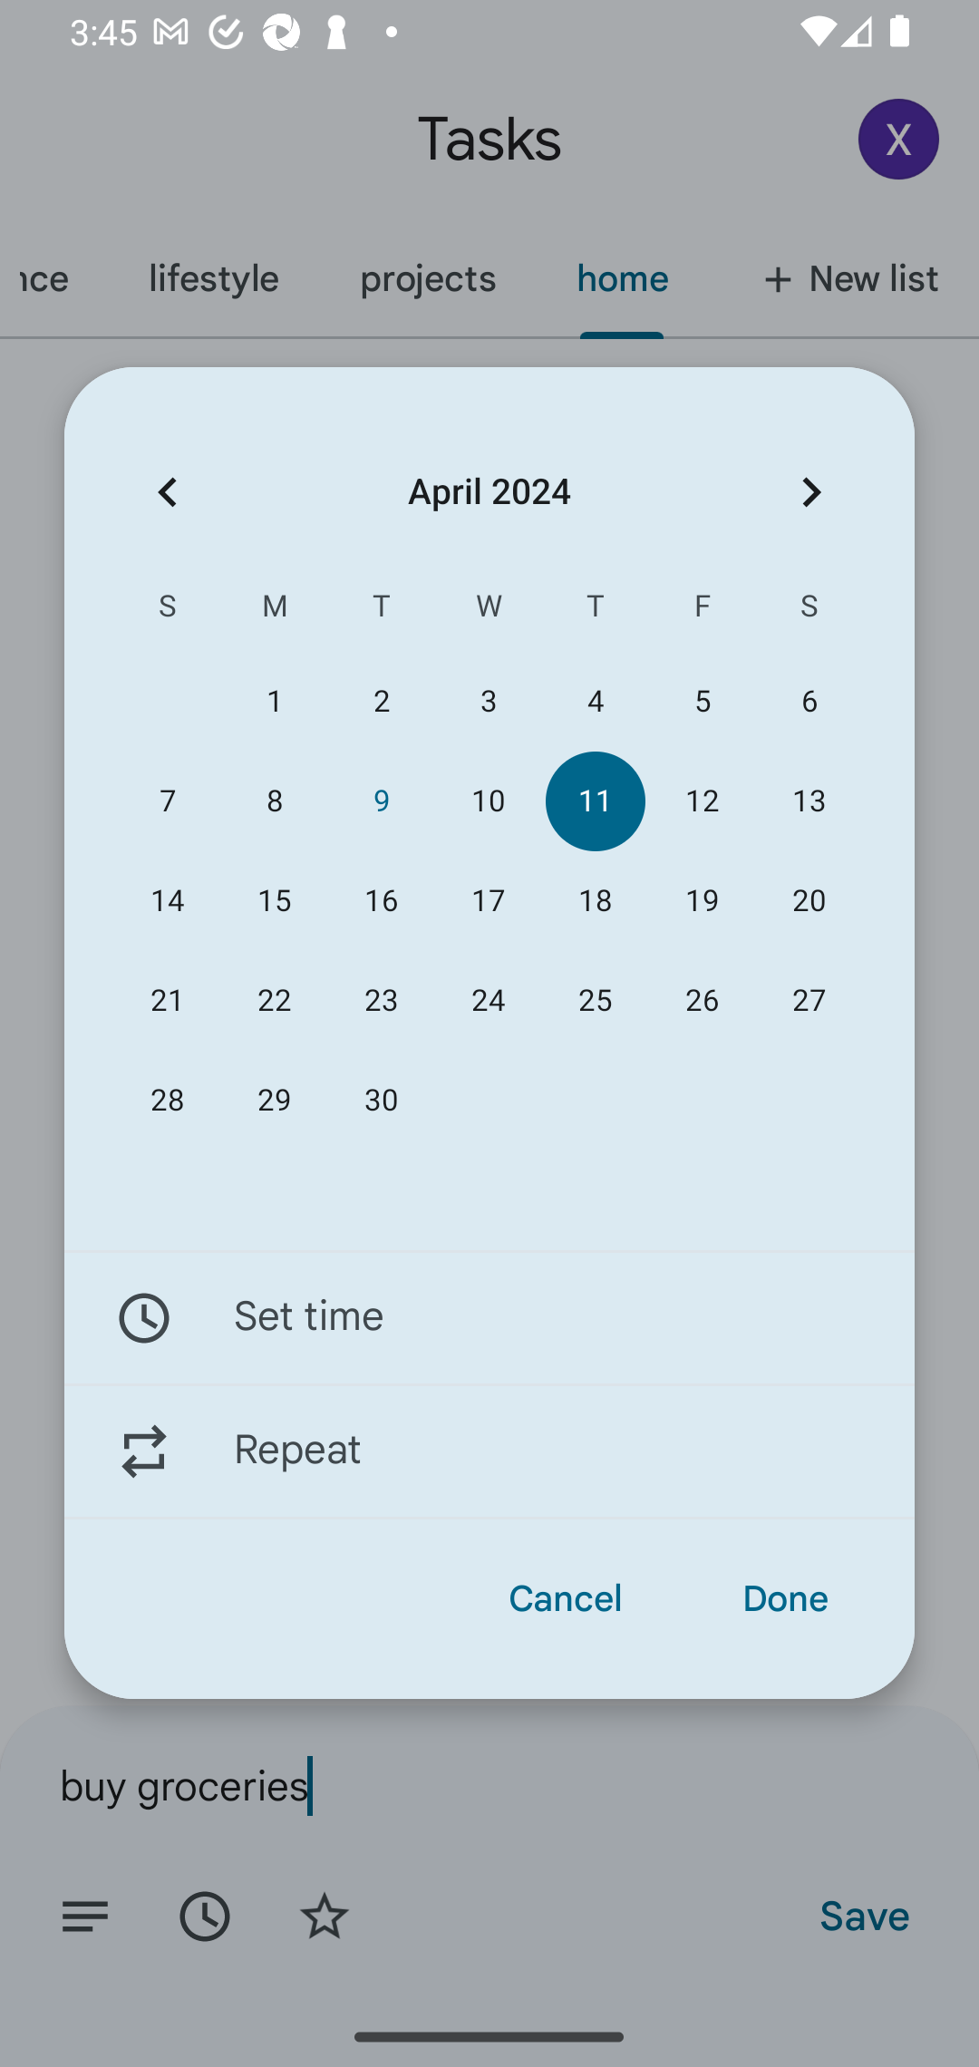  What do you see at coordinates (809, 801) in the screenshot?
I see `13 13 April 2024` at bounding box center [809, 801].